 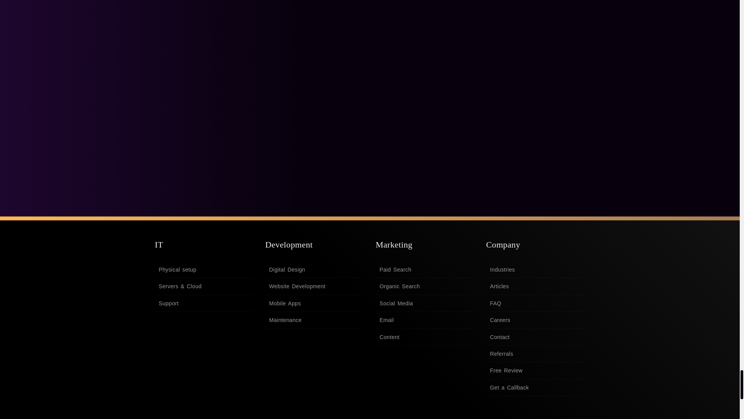 I want to click on Support, so click(x=204, y=303).